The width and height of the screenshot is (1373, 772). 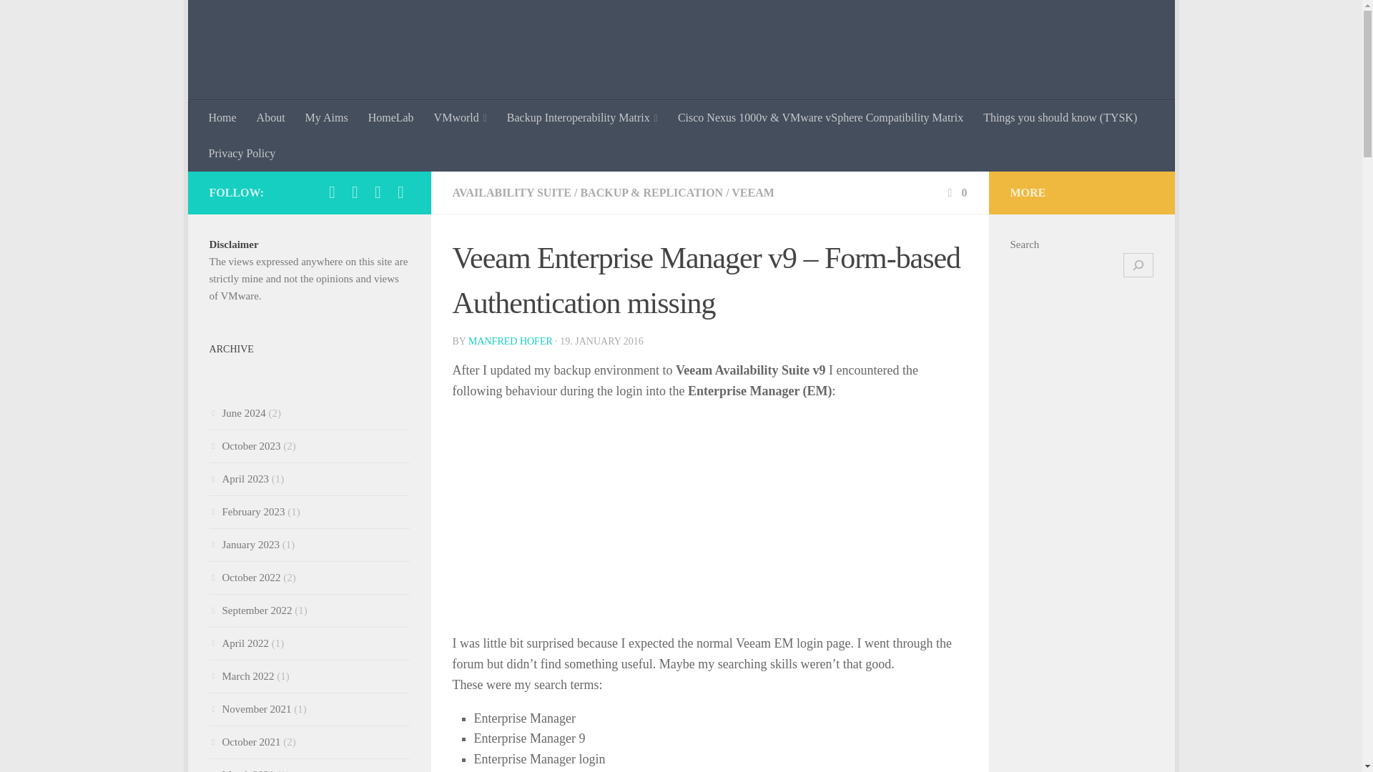 What do you see at coordinates (242, 153) in the screenshot?
I see `Privacy Policy` at bounding box center [242, 153].